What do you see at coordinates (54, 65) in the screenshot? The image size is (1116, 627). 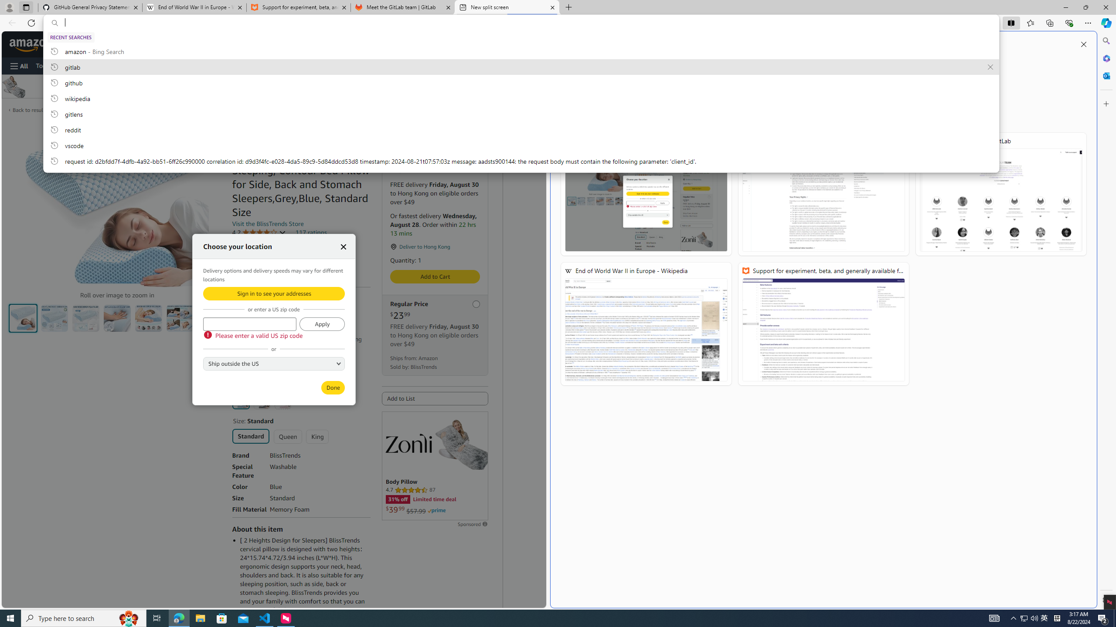 I see `Today's Deals` at bounding box center [54, 65].